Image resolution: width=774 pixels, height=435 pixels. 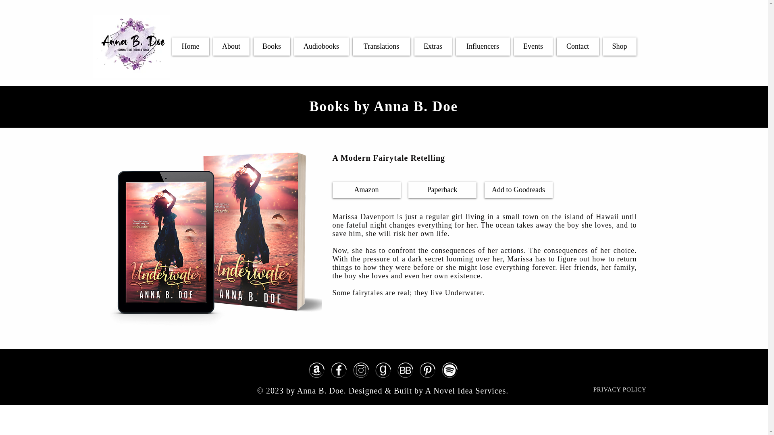 I want to click on Influencers, so click(x=482, y=46).